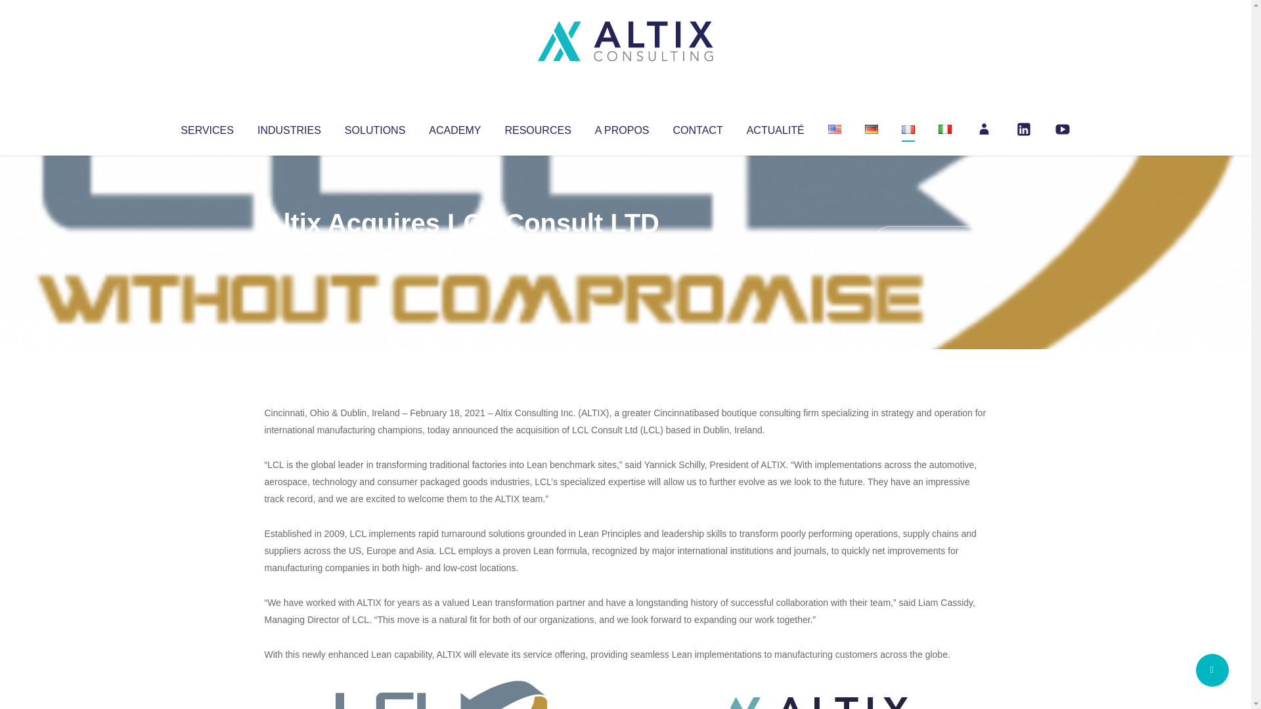  What do you see at coordinates (289, 249) in the screenshot?
I see `Articles par Altix` at bounding box center [289, 249].